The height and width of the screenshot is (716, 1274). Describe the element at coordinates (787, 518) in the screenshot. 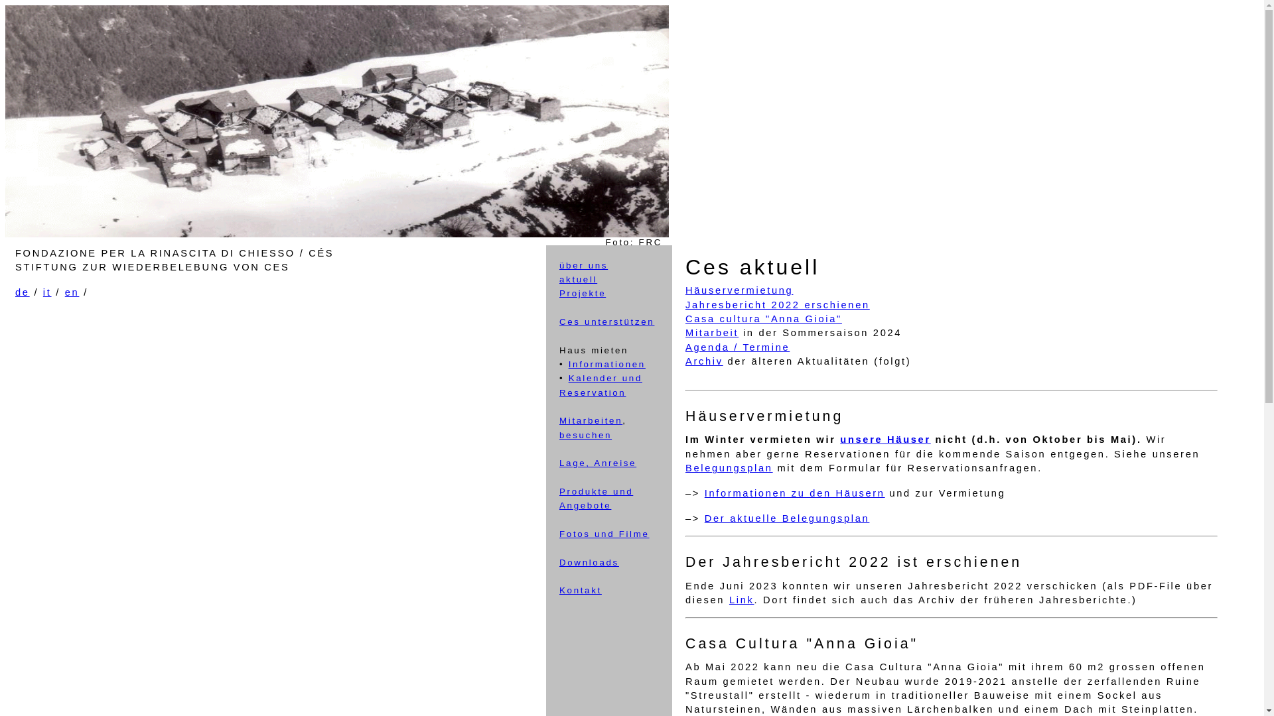

I see `Der aktuelle Belegungsplan` at that location.